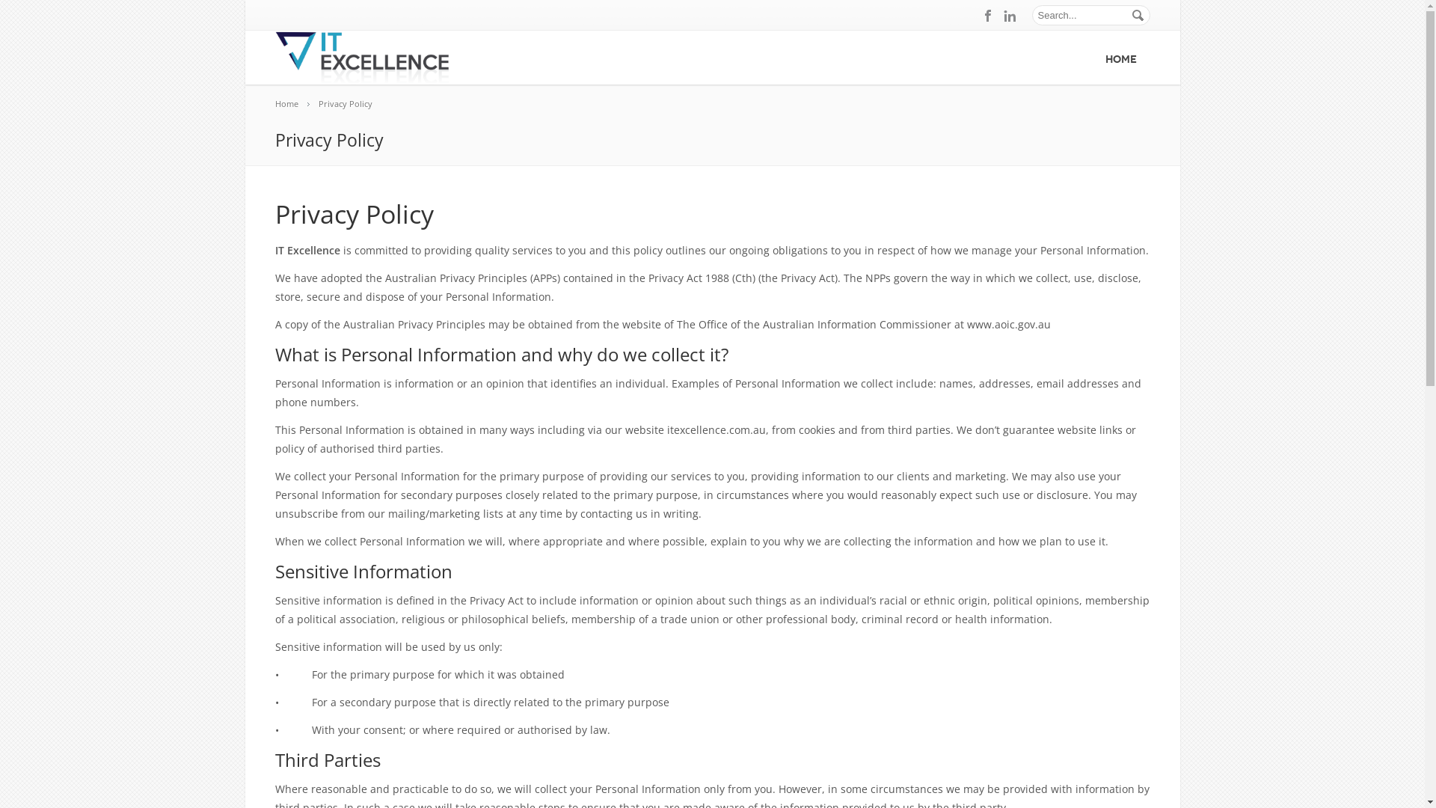 The image size is (1436, 808). What do you see at coordinates (1028, 700) in the screenshot?
I see `Click here to read our privacy policy` at bounding box center [1028, 700].